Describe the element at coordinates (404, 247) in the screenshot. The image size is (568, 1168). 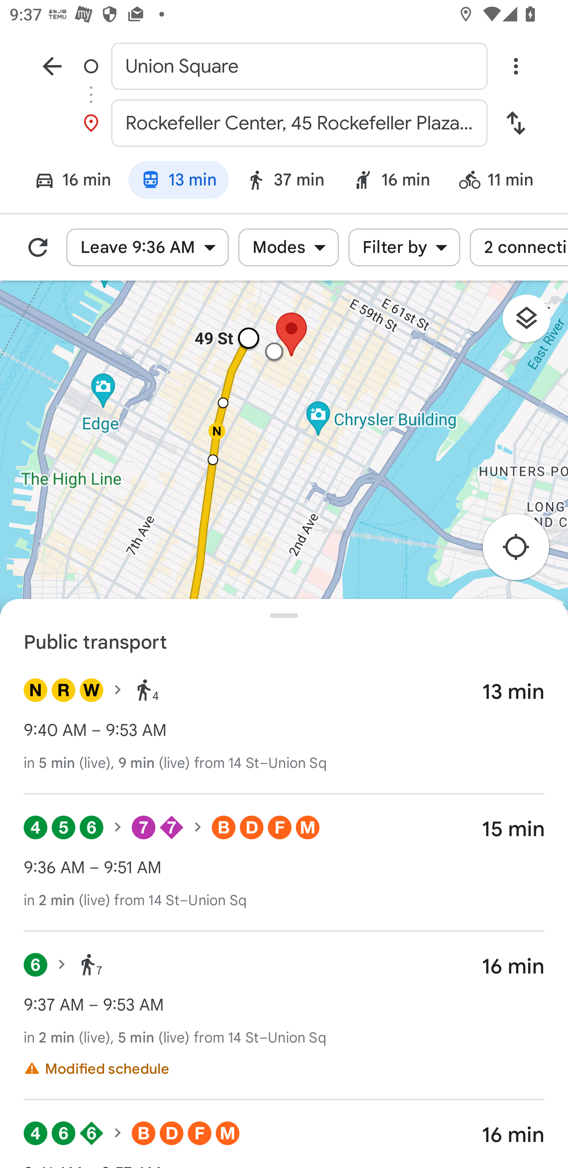
I see `Filter by Filter by Filter by` at that location.